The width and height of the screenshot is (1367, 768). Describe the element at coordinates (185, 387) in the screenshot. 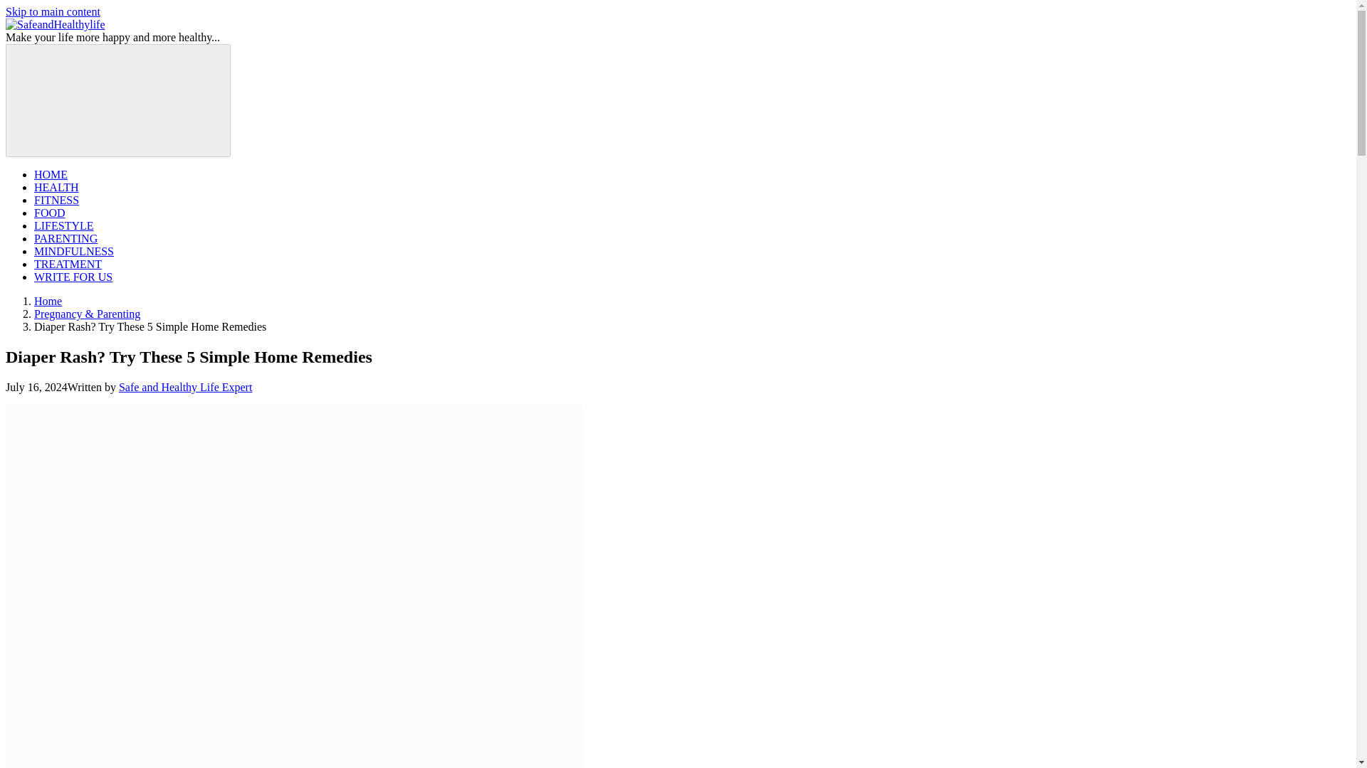

I see `View all posts by Safe and Healthy Life Expert` at that location.